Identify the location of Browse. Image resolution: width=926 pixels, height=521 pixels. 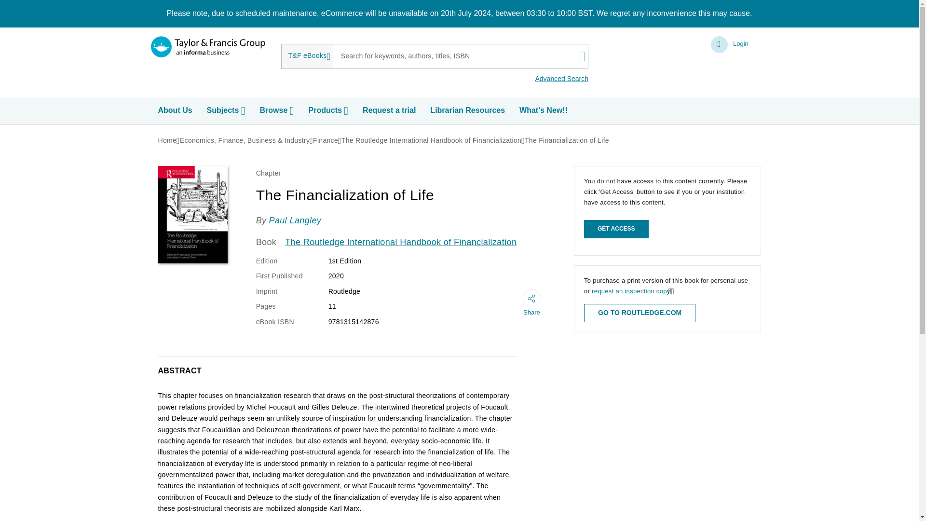
(278, 110).